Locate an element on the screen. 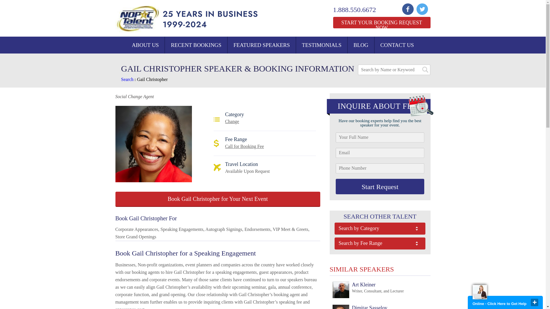  Search by Category is located at coordinates (358, 10).